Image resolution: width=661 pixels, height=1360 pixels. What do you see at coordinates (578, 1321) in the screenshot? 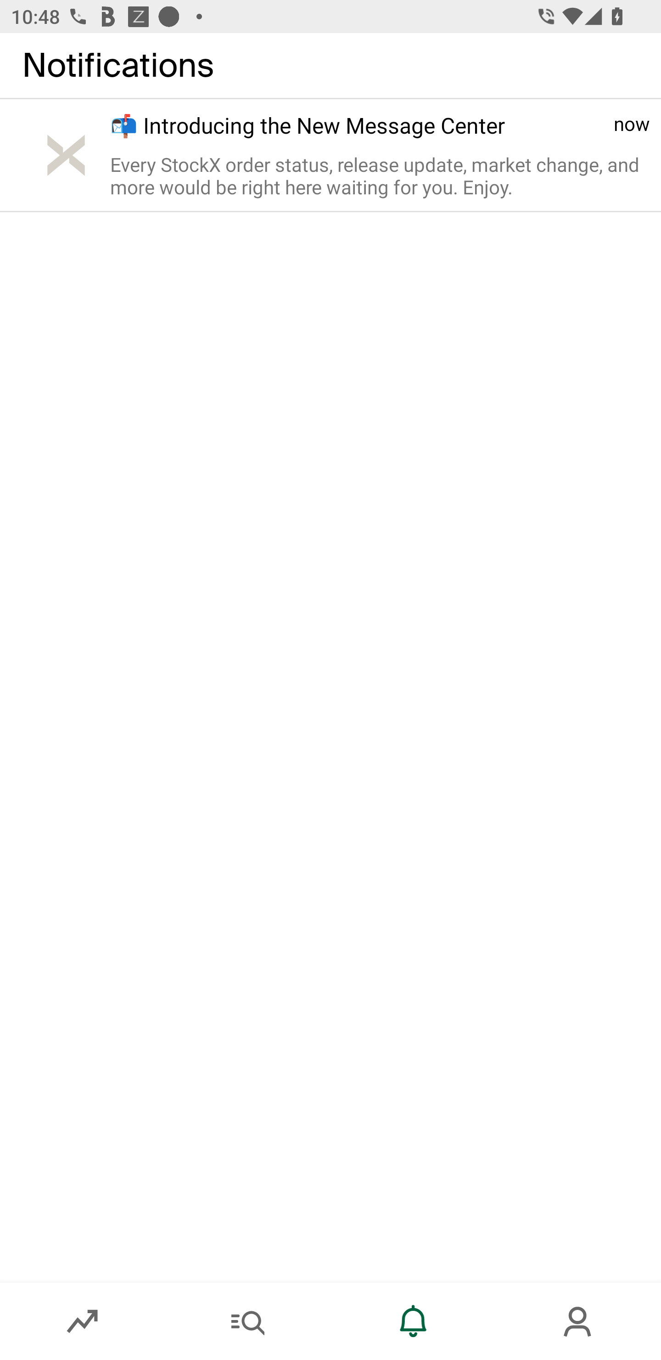
I see `Account` at bounding box center [578, 1321].